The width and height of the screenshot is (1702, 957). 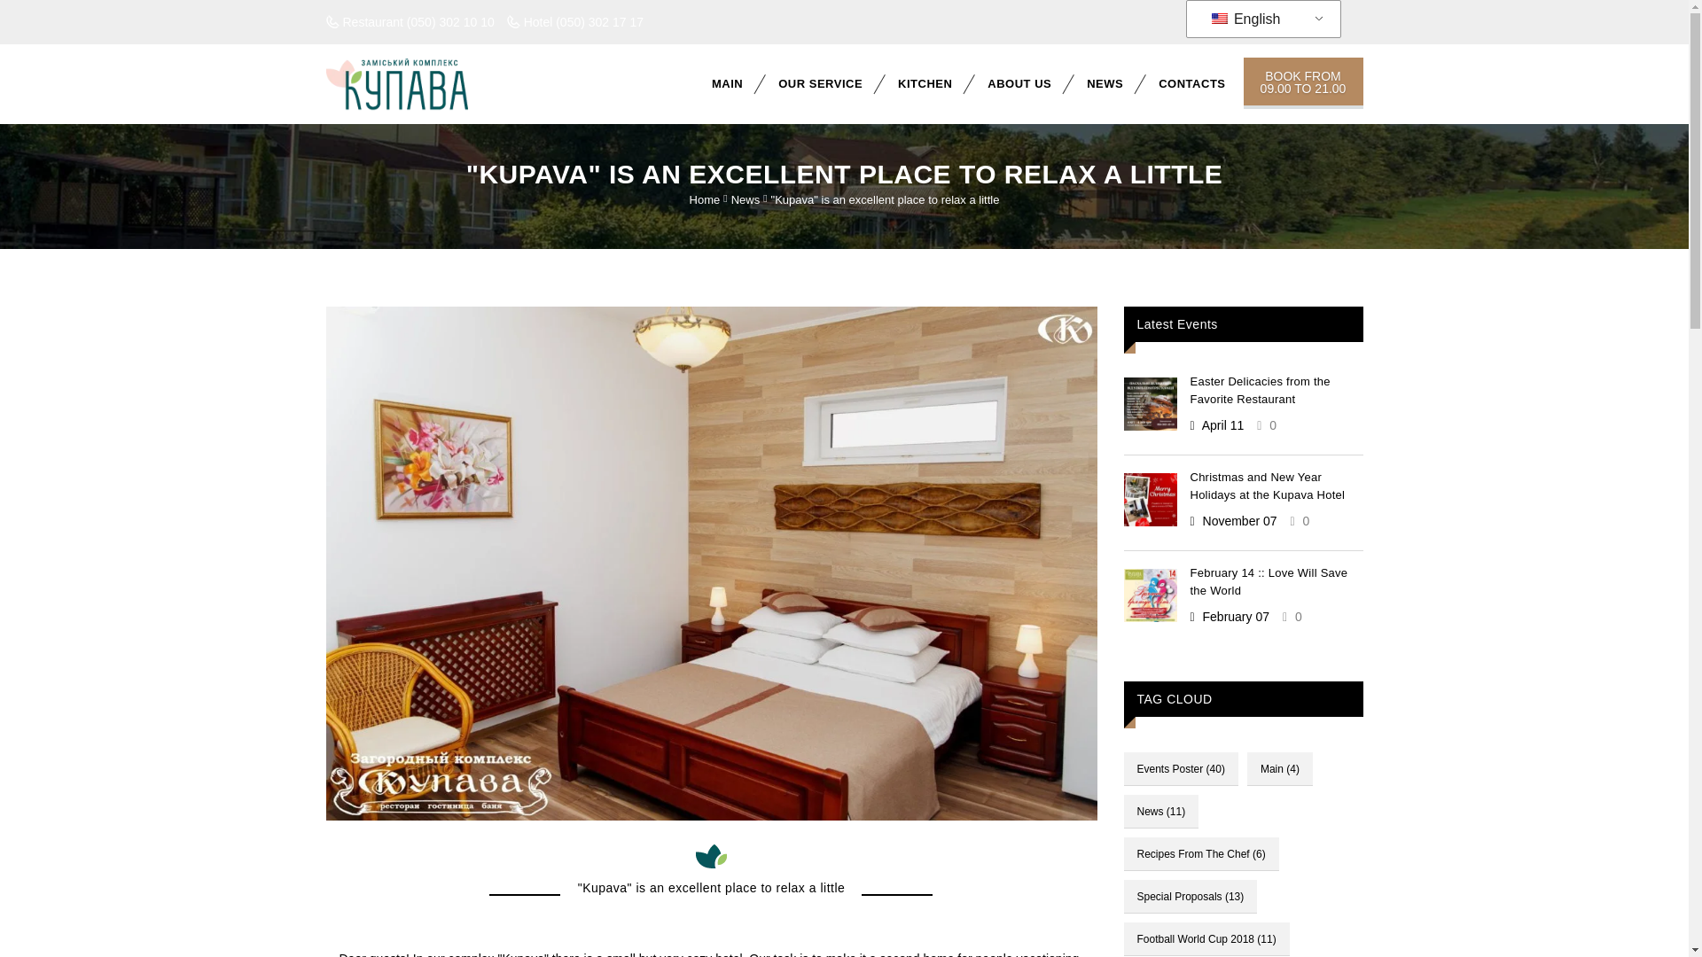 I want to click on Book now, so click(x=1302, y=83).